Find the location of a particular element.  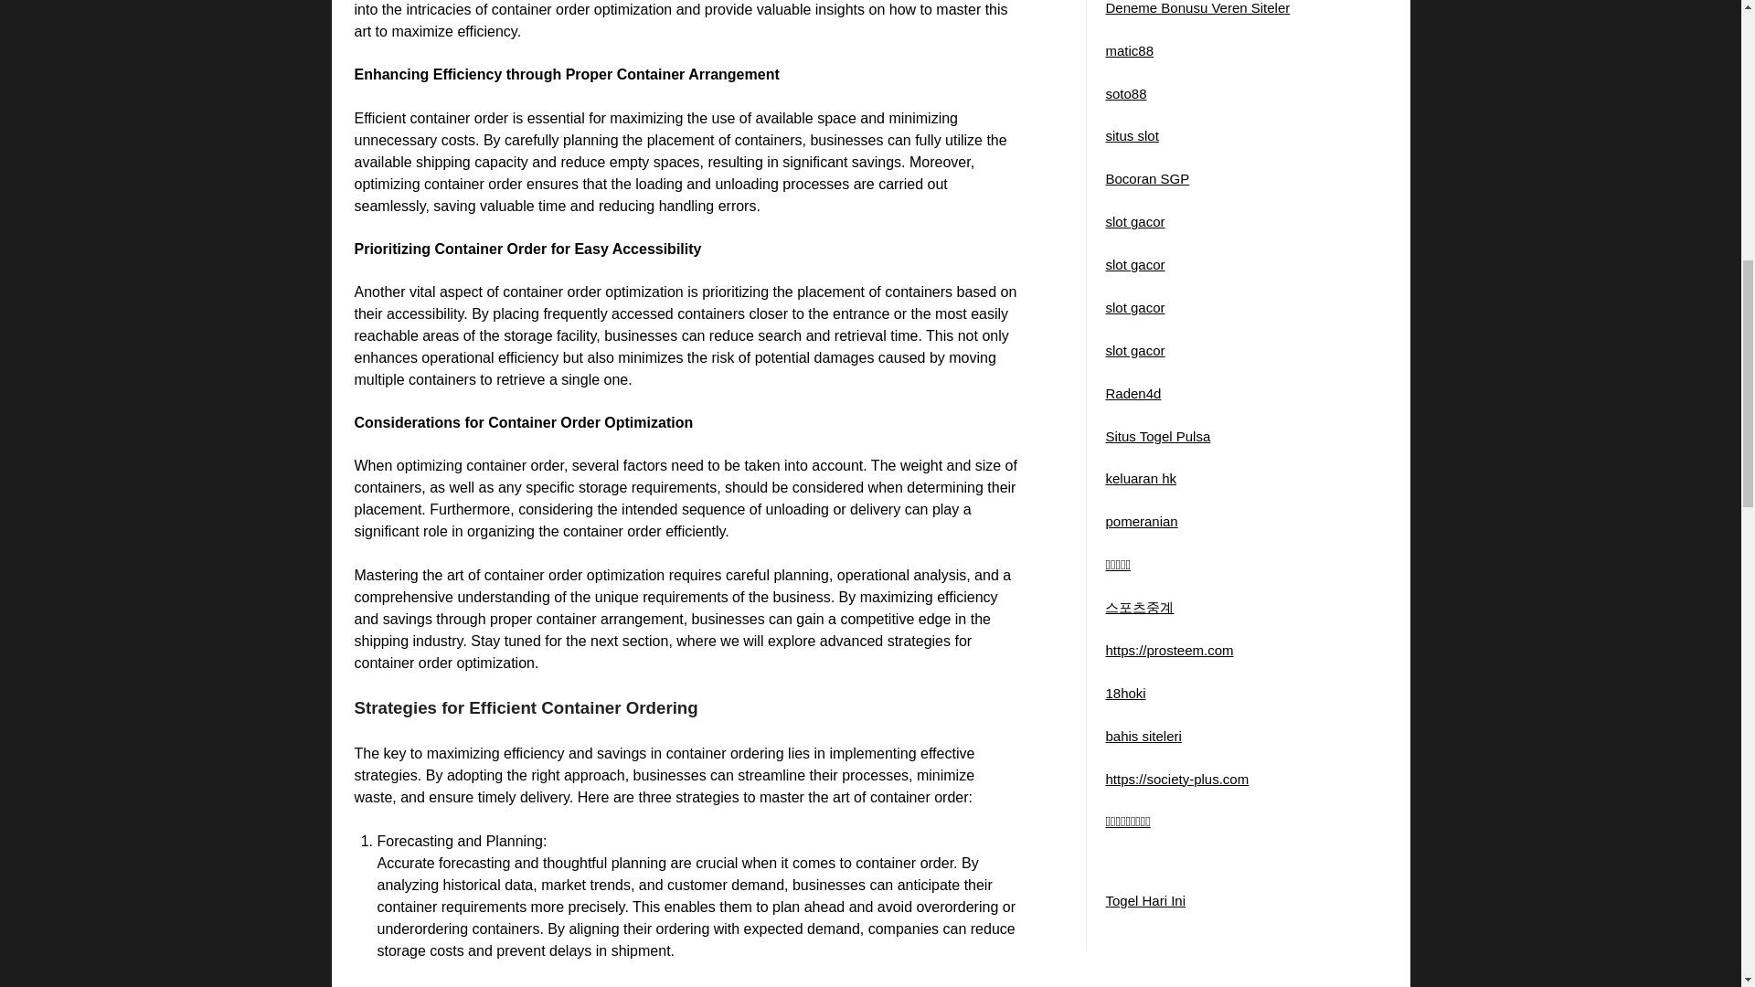

matic88 is located at coordinates (1129, 50).